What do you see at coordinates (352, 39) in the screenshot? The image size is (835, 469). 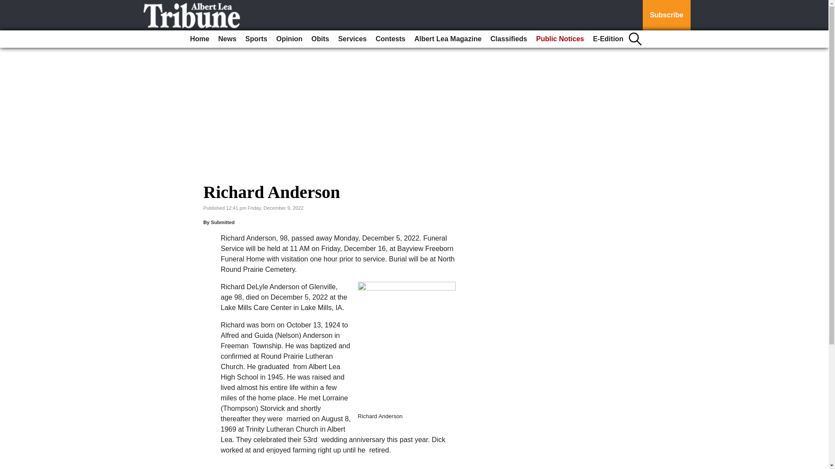 I see `Services` at bounding box center [352, 39].